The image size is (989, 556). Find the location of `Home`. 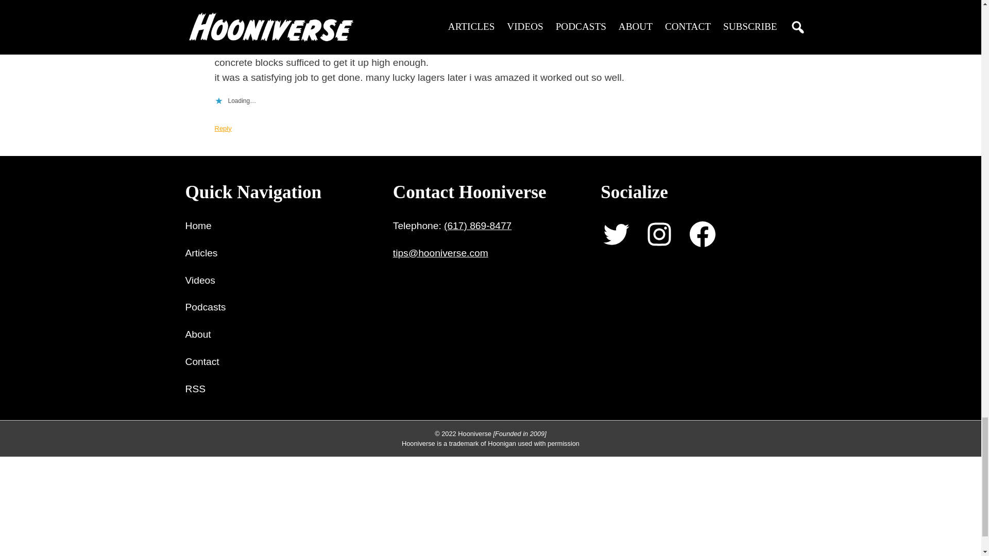

Home is located at coordinates (198, 226).